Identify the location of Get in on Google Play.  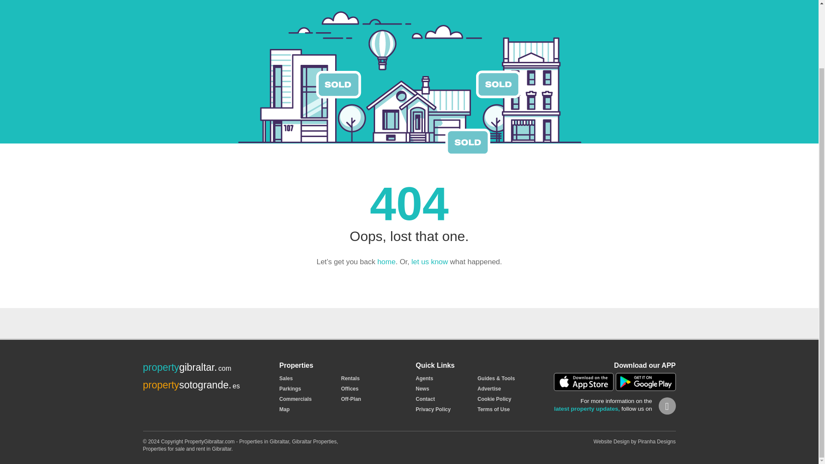
(645, 382).